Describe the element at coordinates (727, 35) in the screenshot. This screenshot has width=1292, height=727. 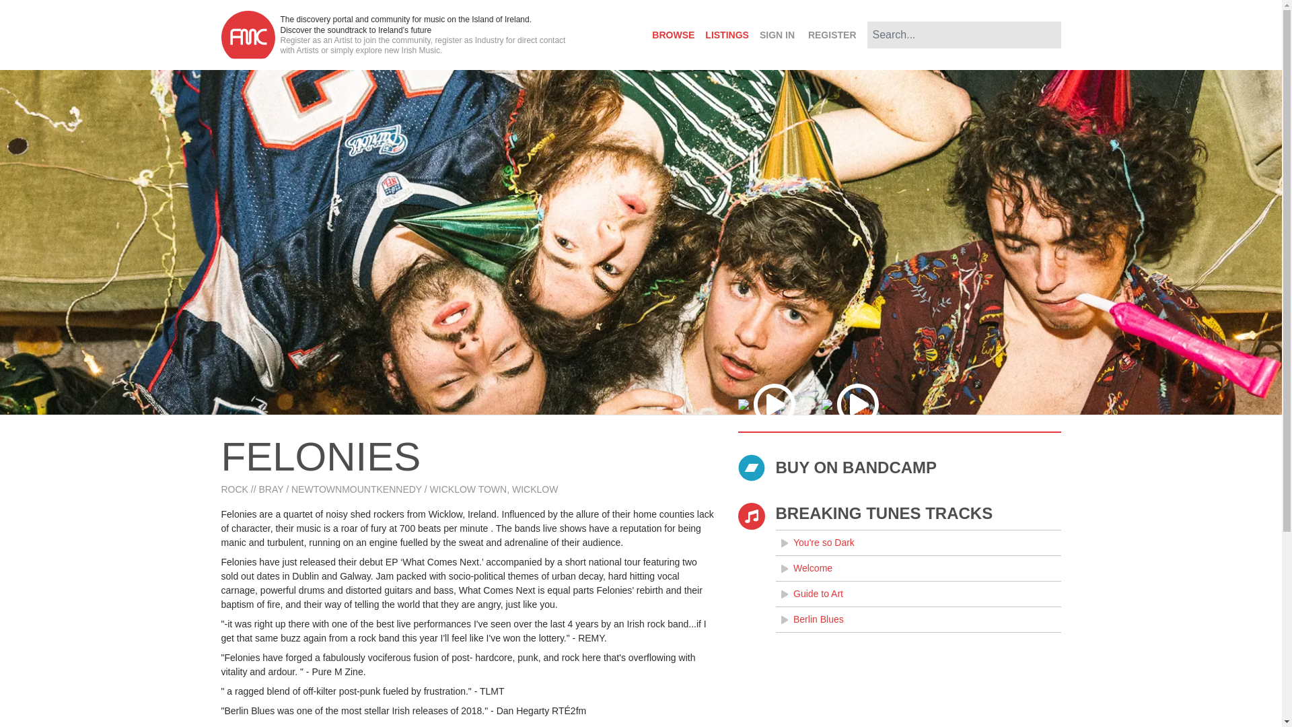
I see `LISTINGS` at that location.